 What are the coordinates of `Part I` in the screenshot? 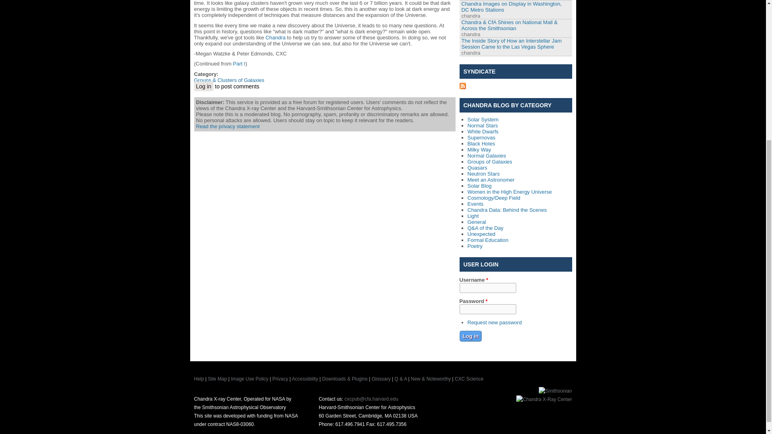 It's located at (239, 63).